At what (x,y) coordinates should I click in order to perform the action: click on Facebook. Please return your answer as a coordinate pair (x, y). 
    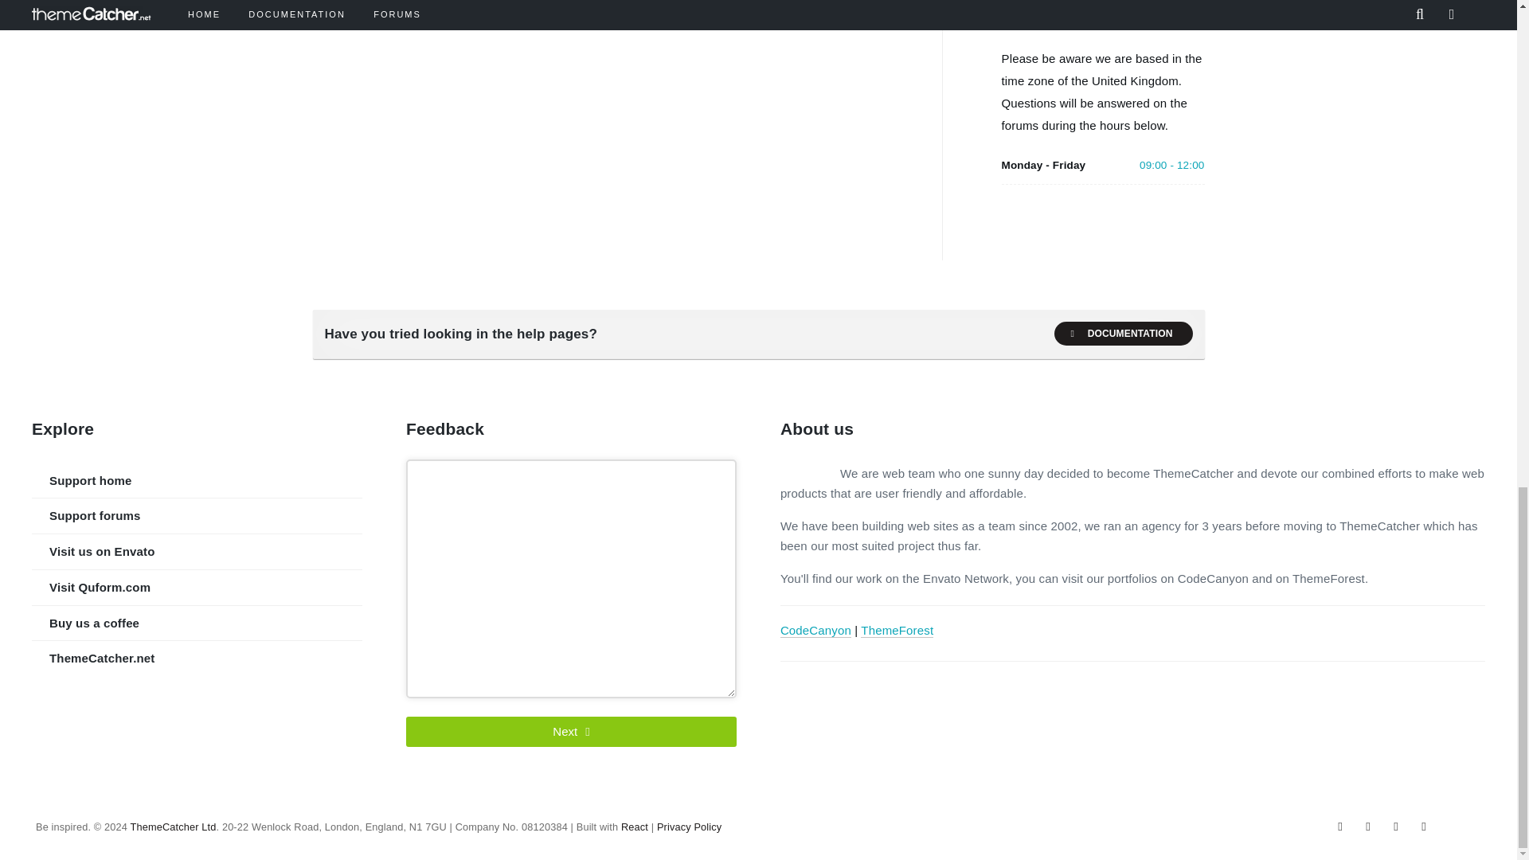
    Looking at the image, I should click on (1339, 827).